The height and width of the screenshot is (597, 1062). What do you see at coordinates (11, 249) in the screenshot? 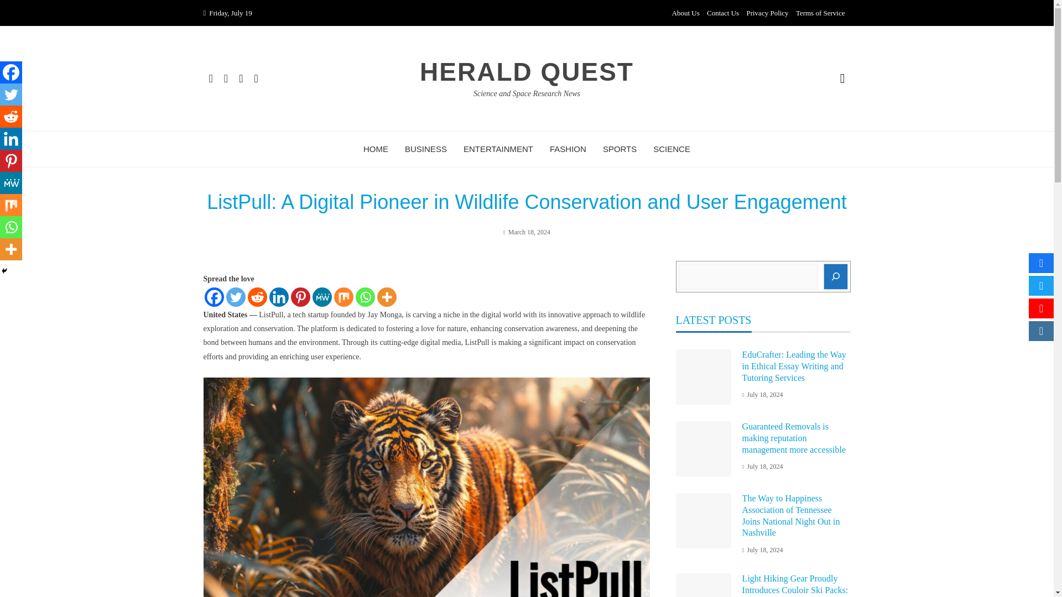
I see `More` at bounding box center [11, 249].